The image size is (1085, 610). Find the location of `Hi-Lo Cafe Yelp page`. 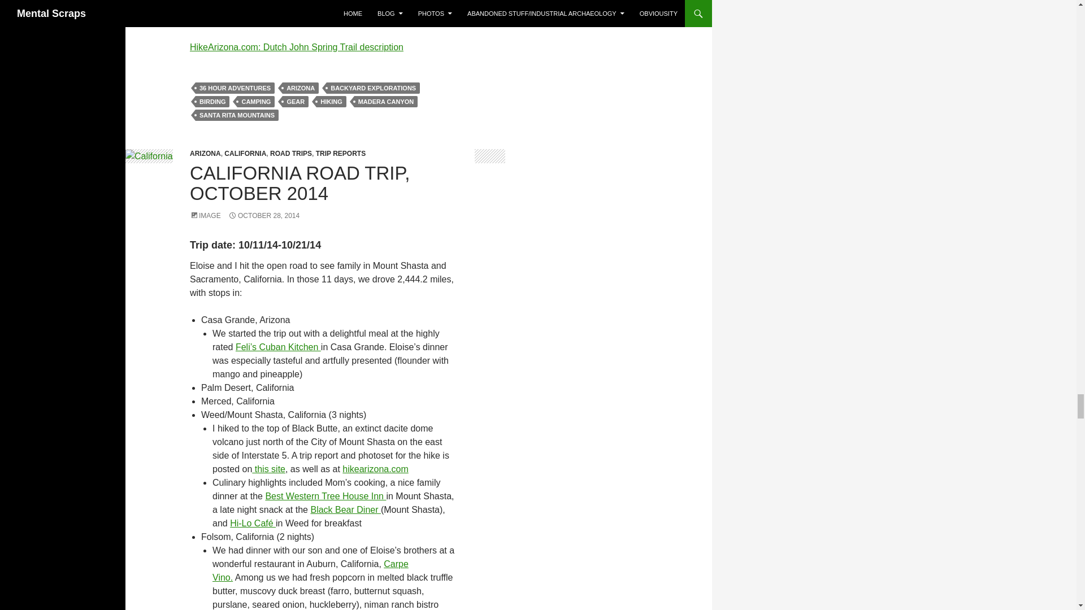

Hi-Lo Cafe Yelp page is located at coordinates (253, 523).